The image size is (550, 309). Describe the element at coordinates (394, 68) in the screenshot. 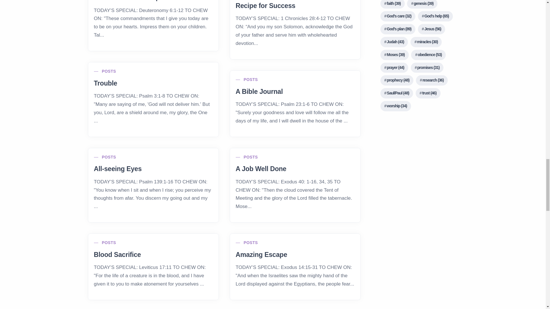

I see `44 topics` at that location.